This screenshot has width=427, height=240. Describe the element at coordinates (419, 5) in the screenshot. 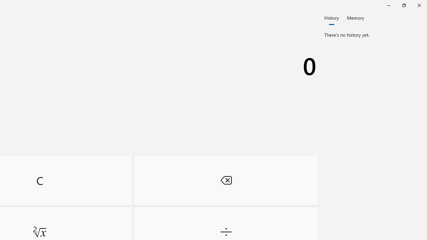

I see `Close Calculator` at that location.